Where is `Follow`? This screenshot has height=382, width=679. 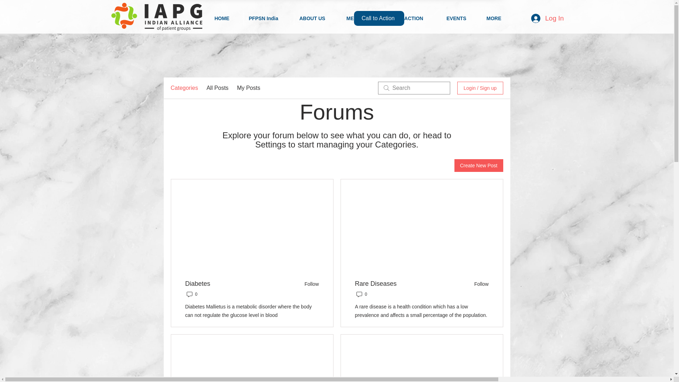
Follow is located at coordinates (479, 284).